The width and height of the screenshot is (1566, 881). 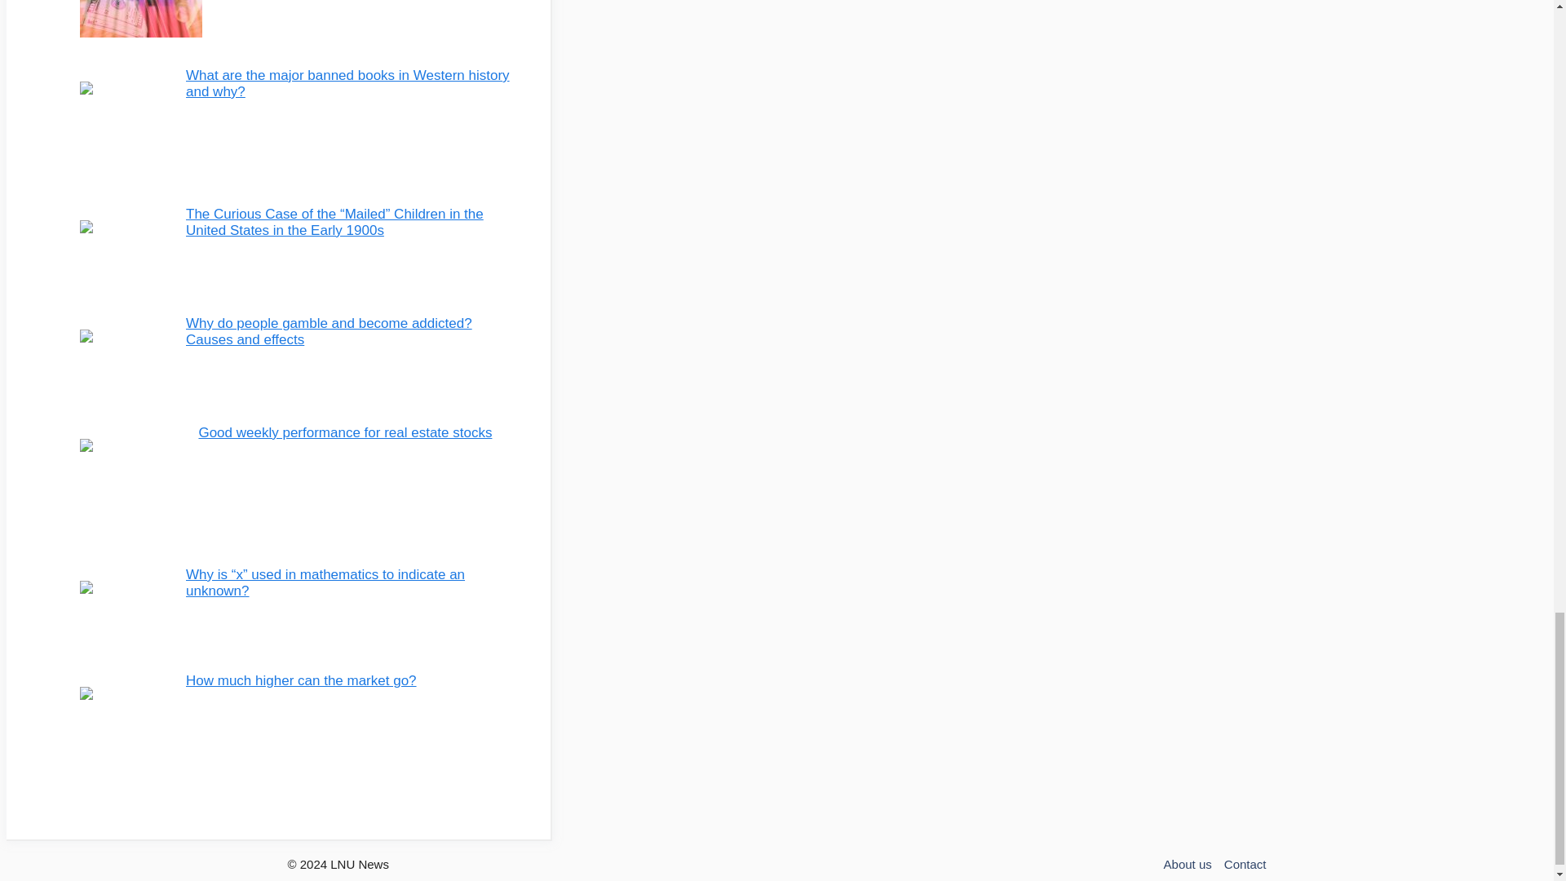 I want to click on What are the major banned books in Western history and why?, so click(x=347, y=83).